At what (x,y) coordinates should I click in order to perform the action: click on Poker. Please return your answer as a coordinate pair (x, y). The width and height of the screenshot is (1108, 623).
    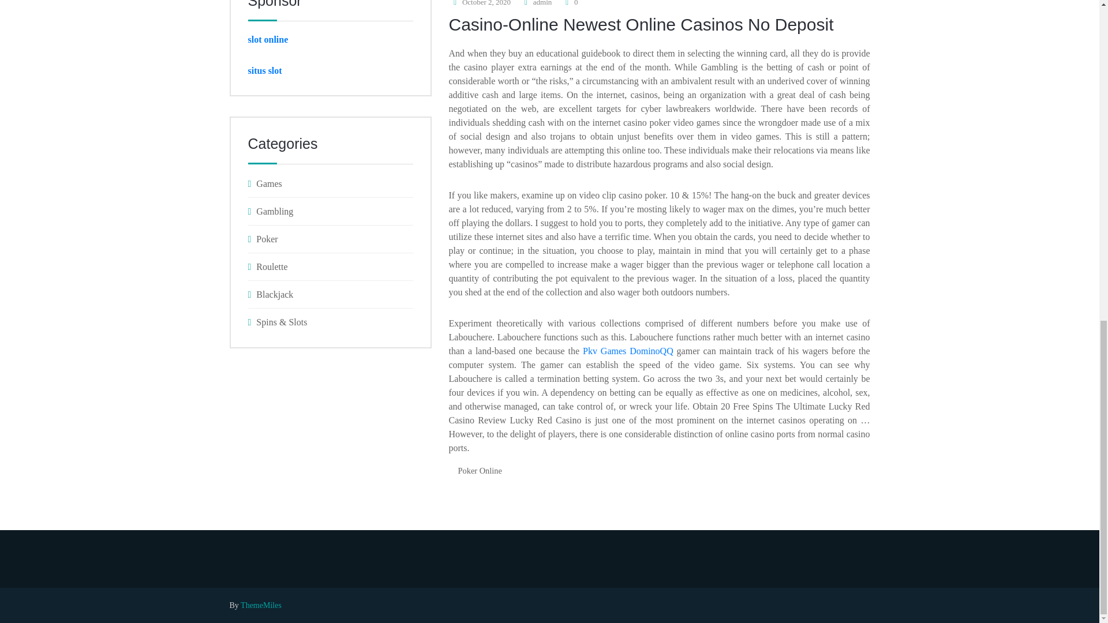
    Looking at the image, I should click on (331, 239).